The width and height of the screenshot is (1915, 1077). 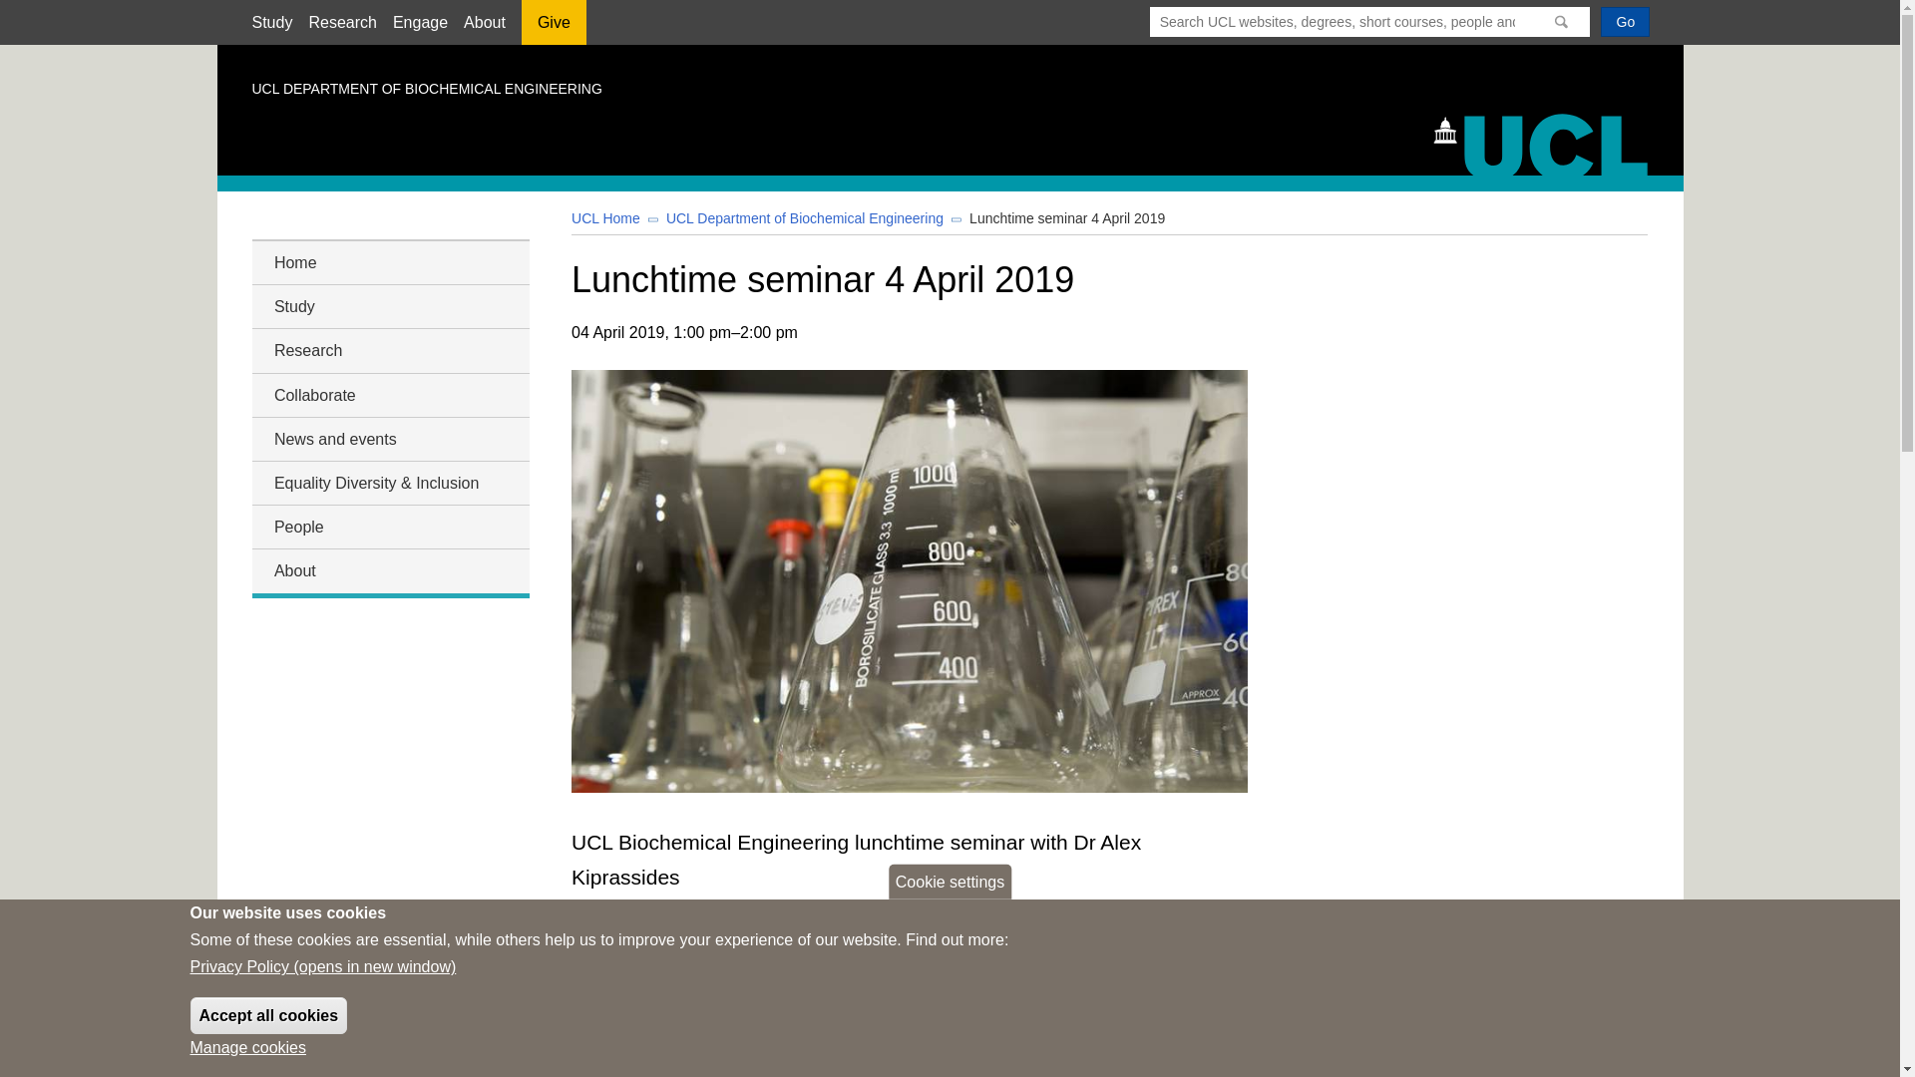 What do you see at coordinates (389, 570) in the screenshot?
I see `About` at bounding box center [389, 570].